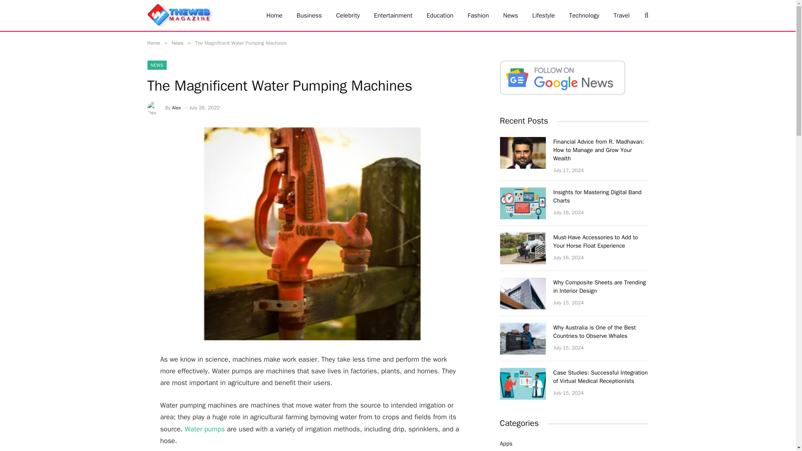 The height and width of the screenshot is (451, 802). I want to click on Lifestyle, so click(543, 15).